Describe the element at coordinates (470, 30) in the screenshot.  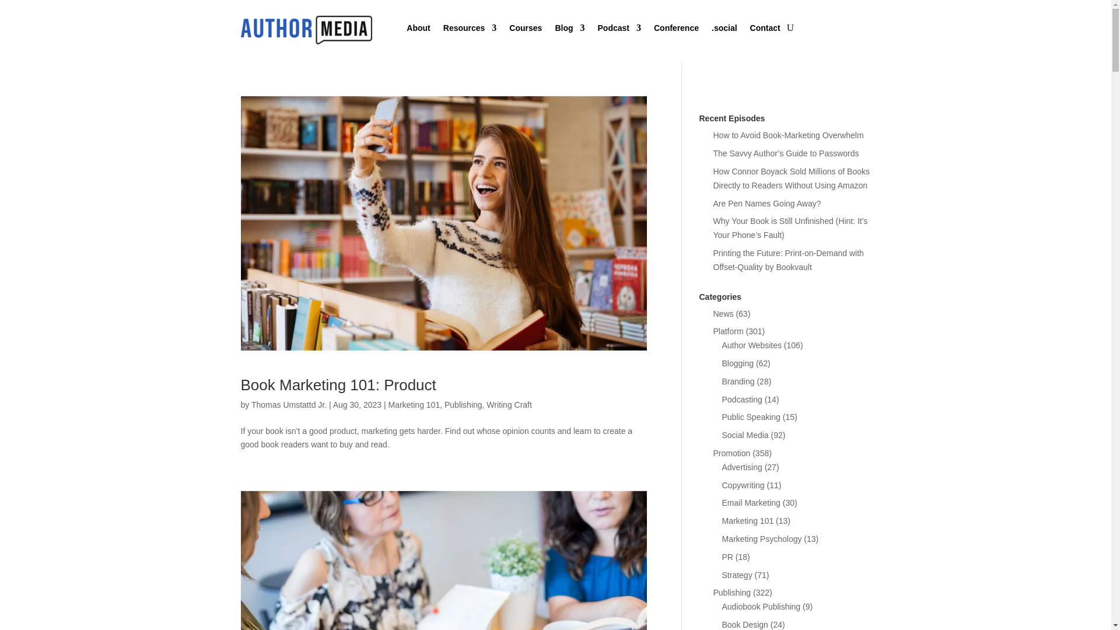
I see `Resources` at that location.